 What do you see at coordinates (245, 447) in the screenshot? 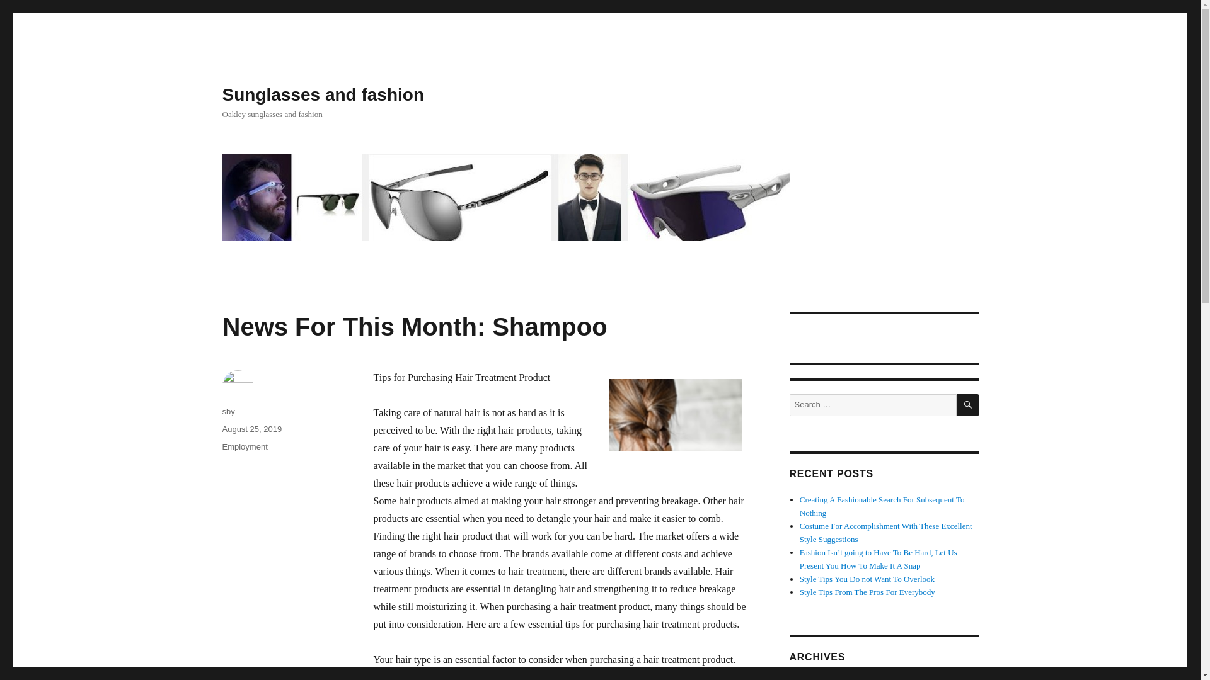
I see `Employment` at bounding box center [245, 447].